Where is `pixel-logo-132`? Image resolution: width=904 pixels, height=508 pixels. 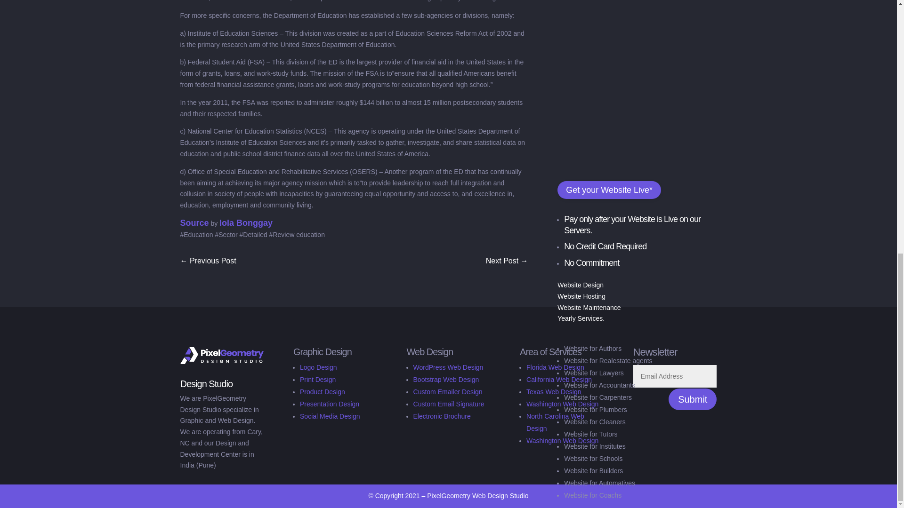
pixel-logo-132 is located at coordinates (222, 356).